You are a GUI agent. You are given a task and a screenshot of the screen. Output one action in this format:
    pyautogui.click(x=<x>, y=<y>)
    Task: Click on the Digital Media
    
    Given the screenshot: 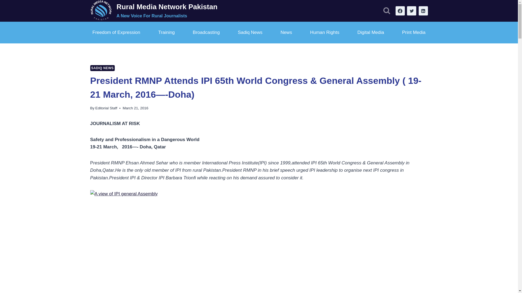 What is the action you would take?
    pyautogui.click(x=370, y=33)
    